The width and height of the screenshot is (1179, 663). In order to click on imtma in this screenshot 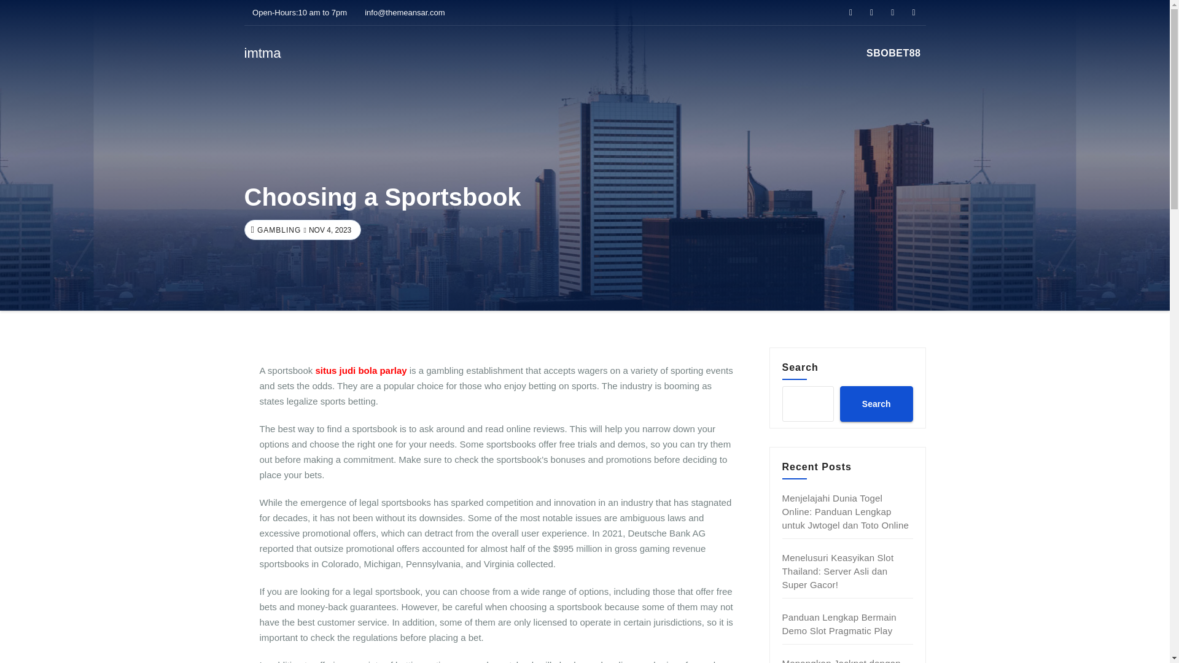, I will do `click(263, 53)`.